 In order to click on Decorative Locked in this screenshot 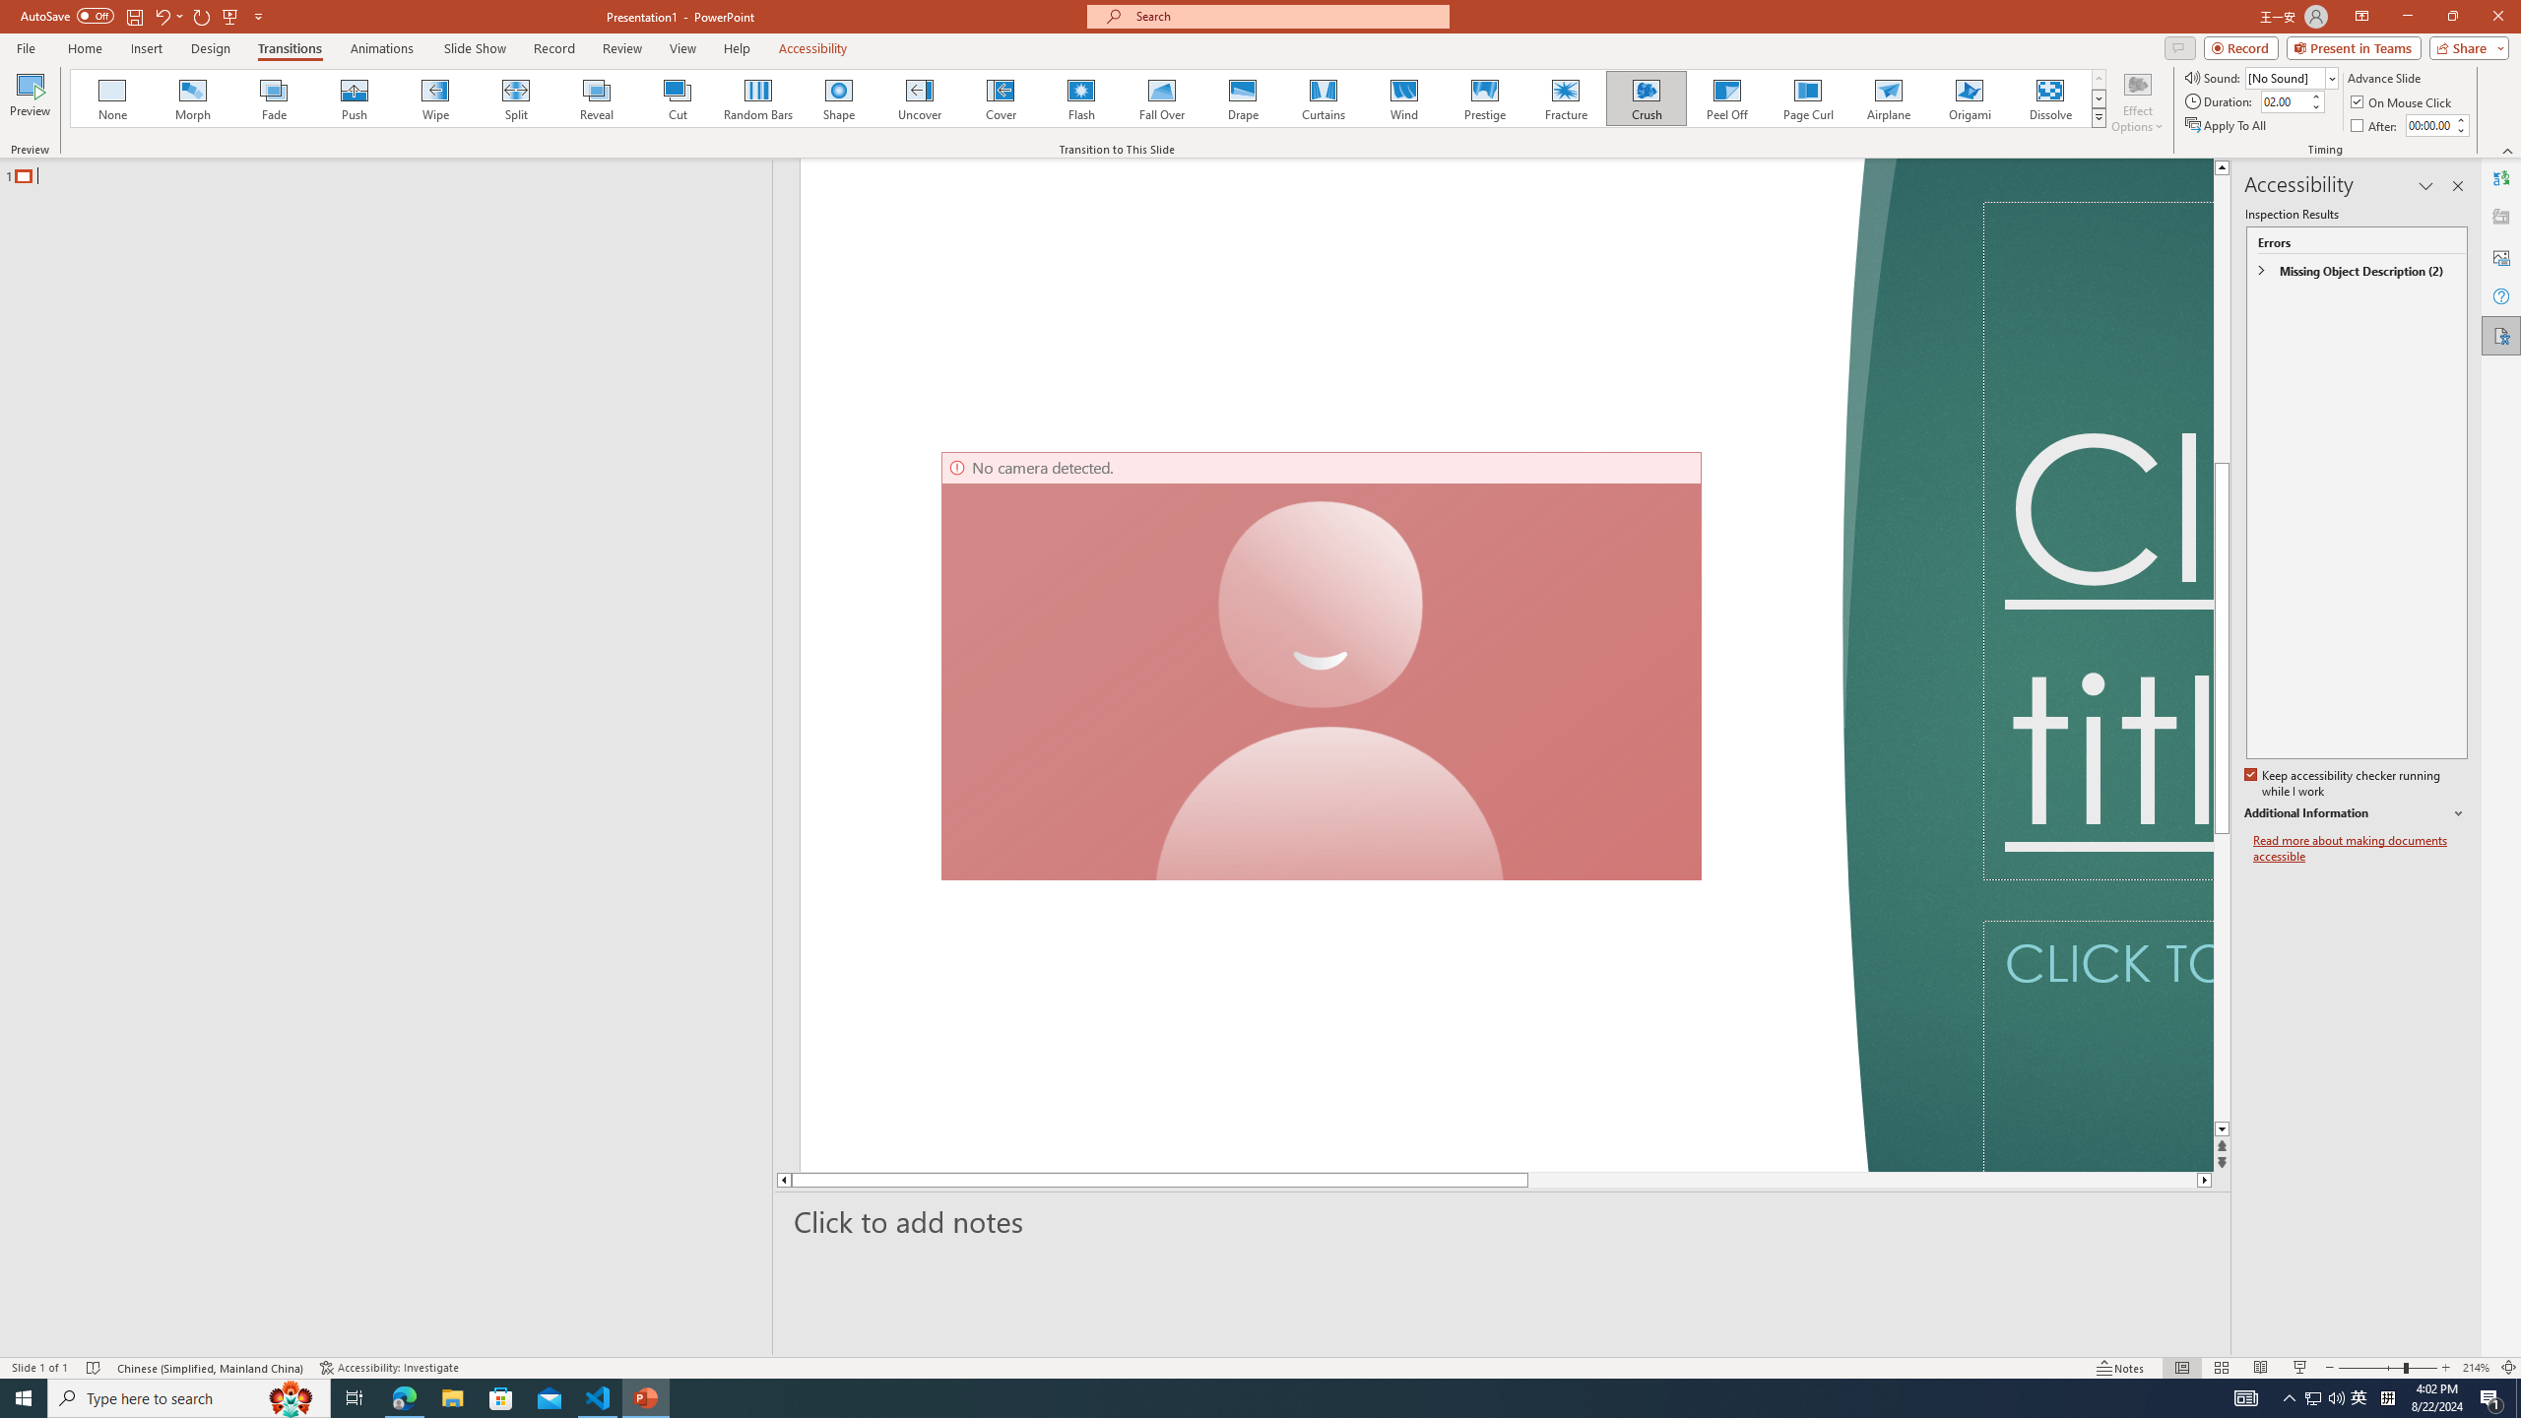, I will do `click(1349, 665)`.